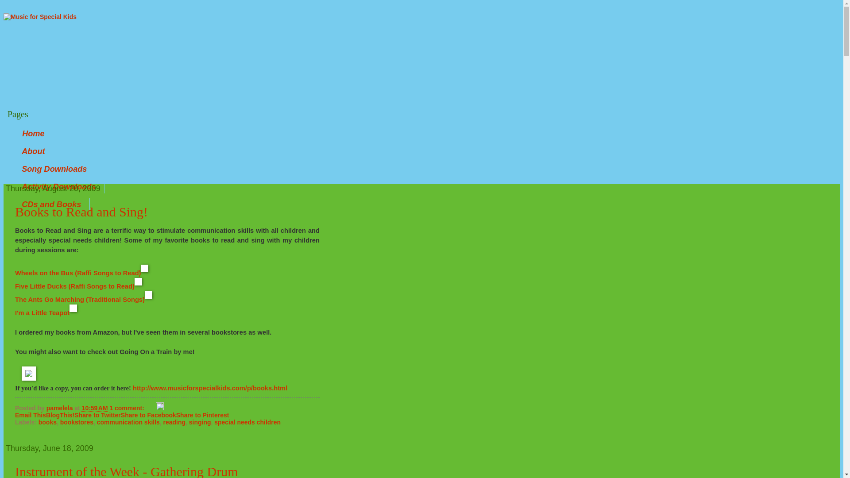 This screenshot has height=478, width=850. What do you see at coordinates (30, 415) in the screenshot?
I see `Email This` at bounding box center [30, 415].